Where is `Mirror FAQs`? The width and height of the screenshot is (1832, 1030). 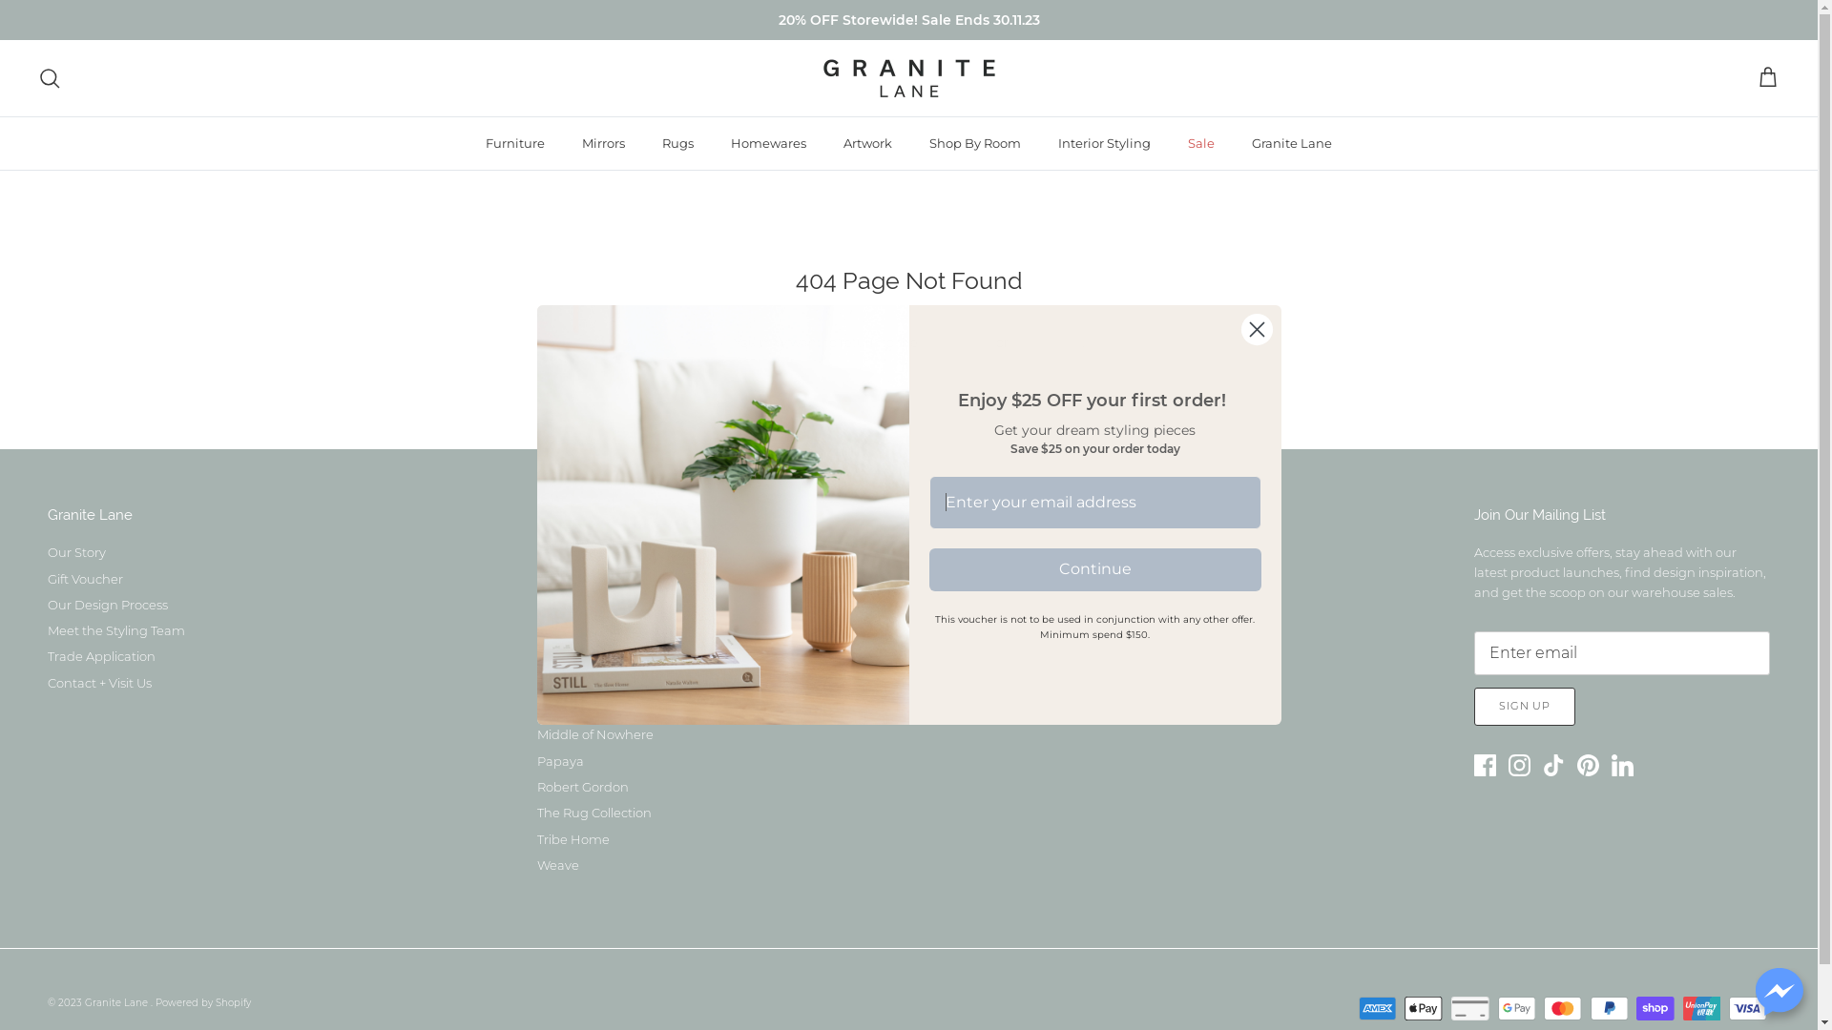
Mirror FAQs is located at coordinates (1040, 579).